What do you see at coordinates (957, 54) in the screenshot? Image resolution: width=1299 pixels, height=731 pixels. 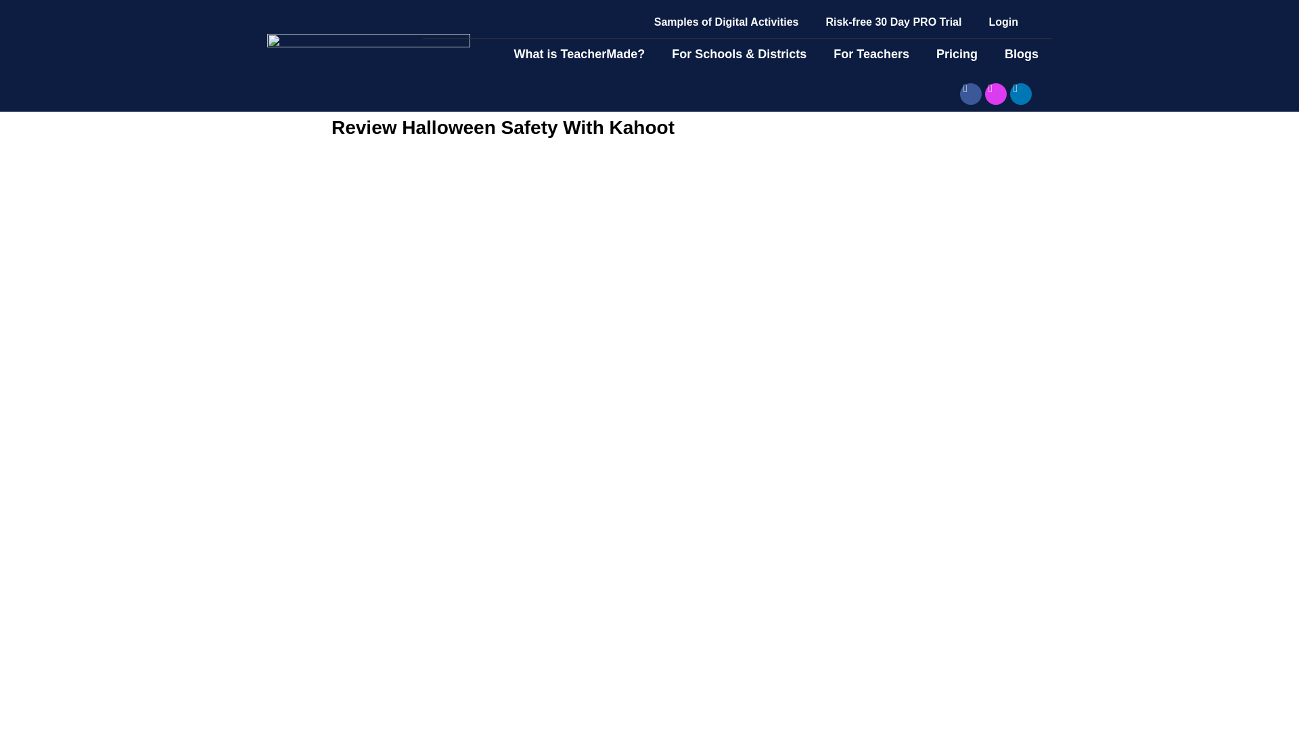 I see `Pricing` at bounding box center [957, 54].